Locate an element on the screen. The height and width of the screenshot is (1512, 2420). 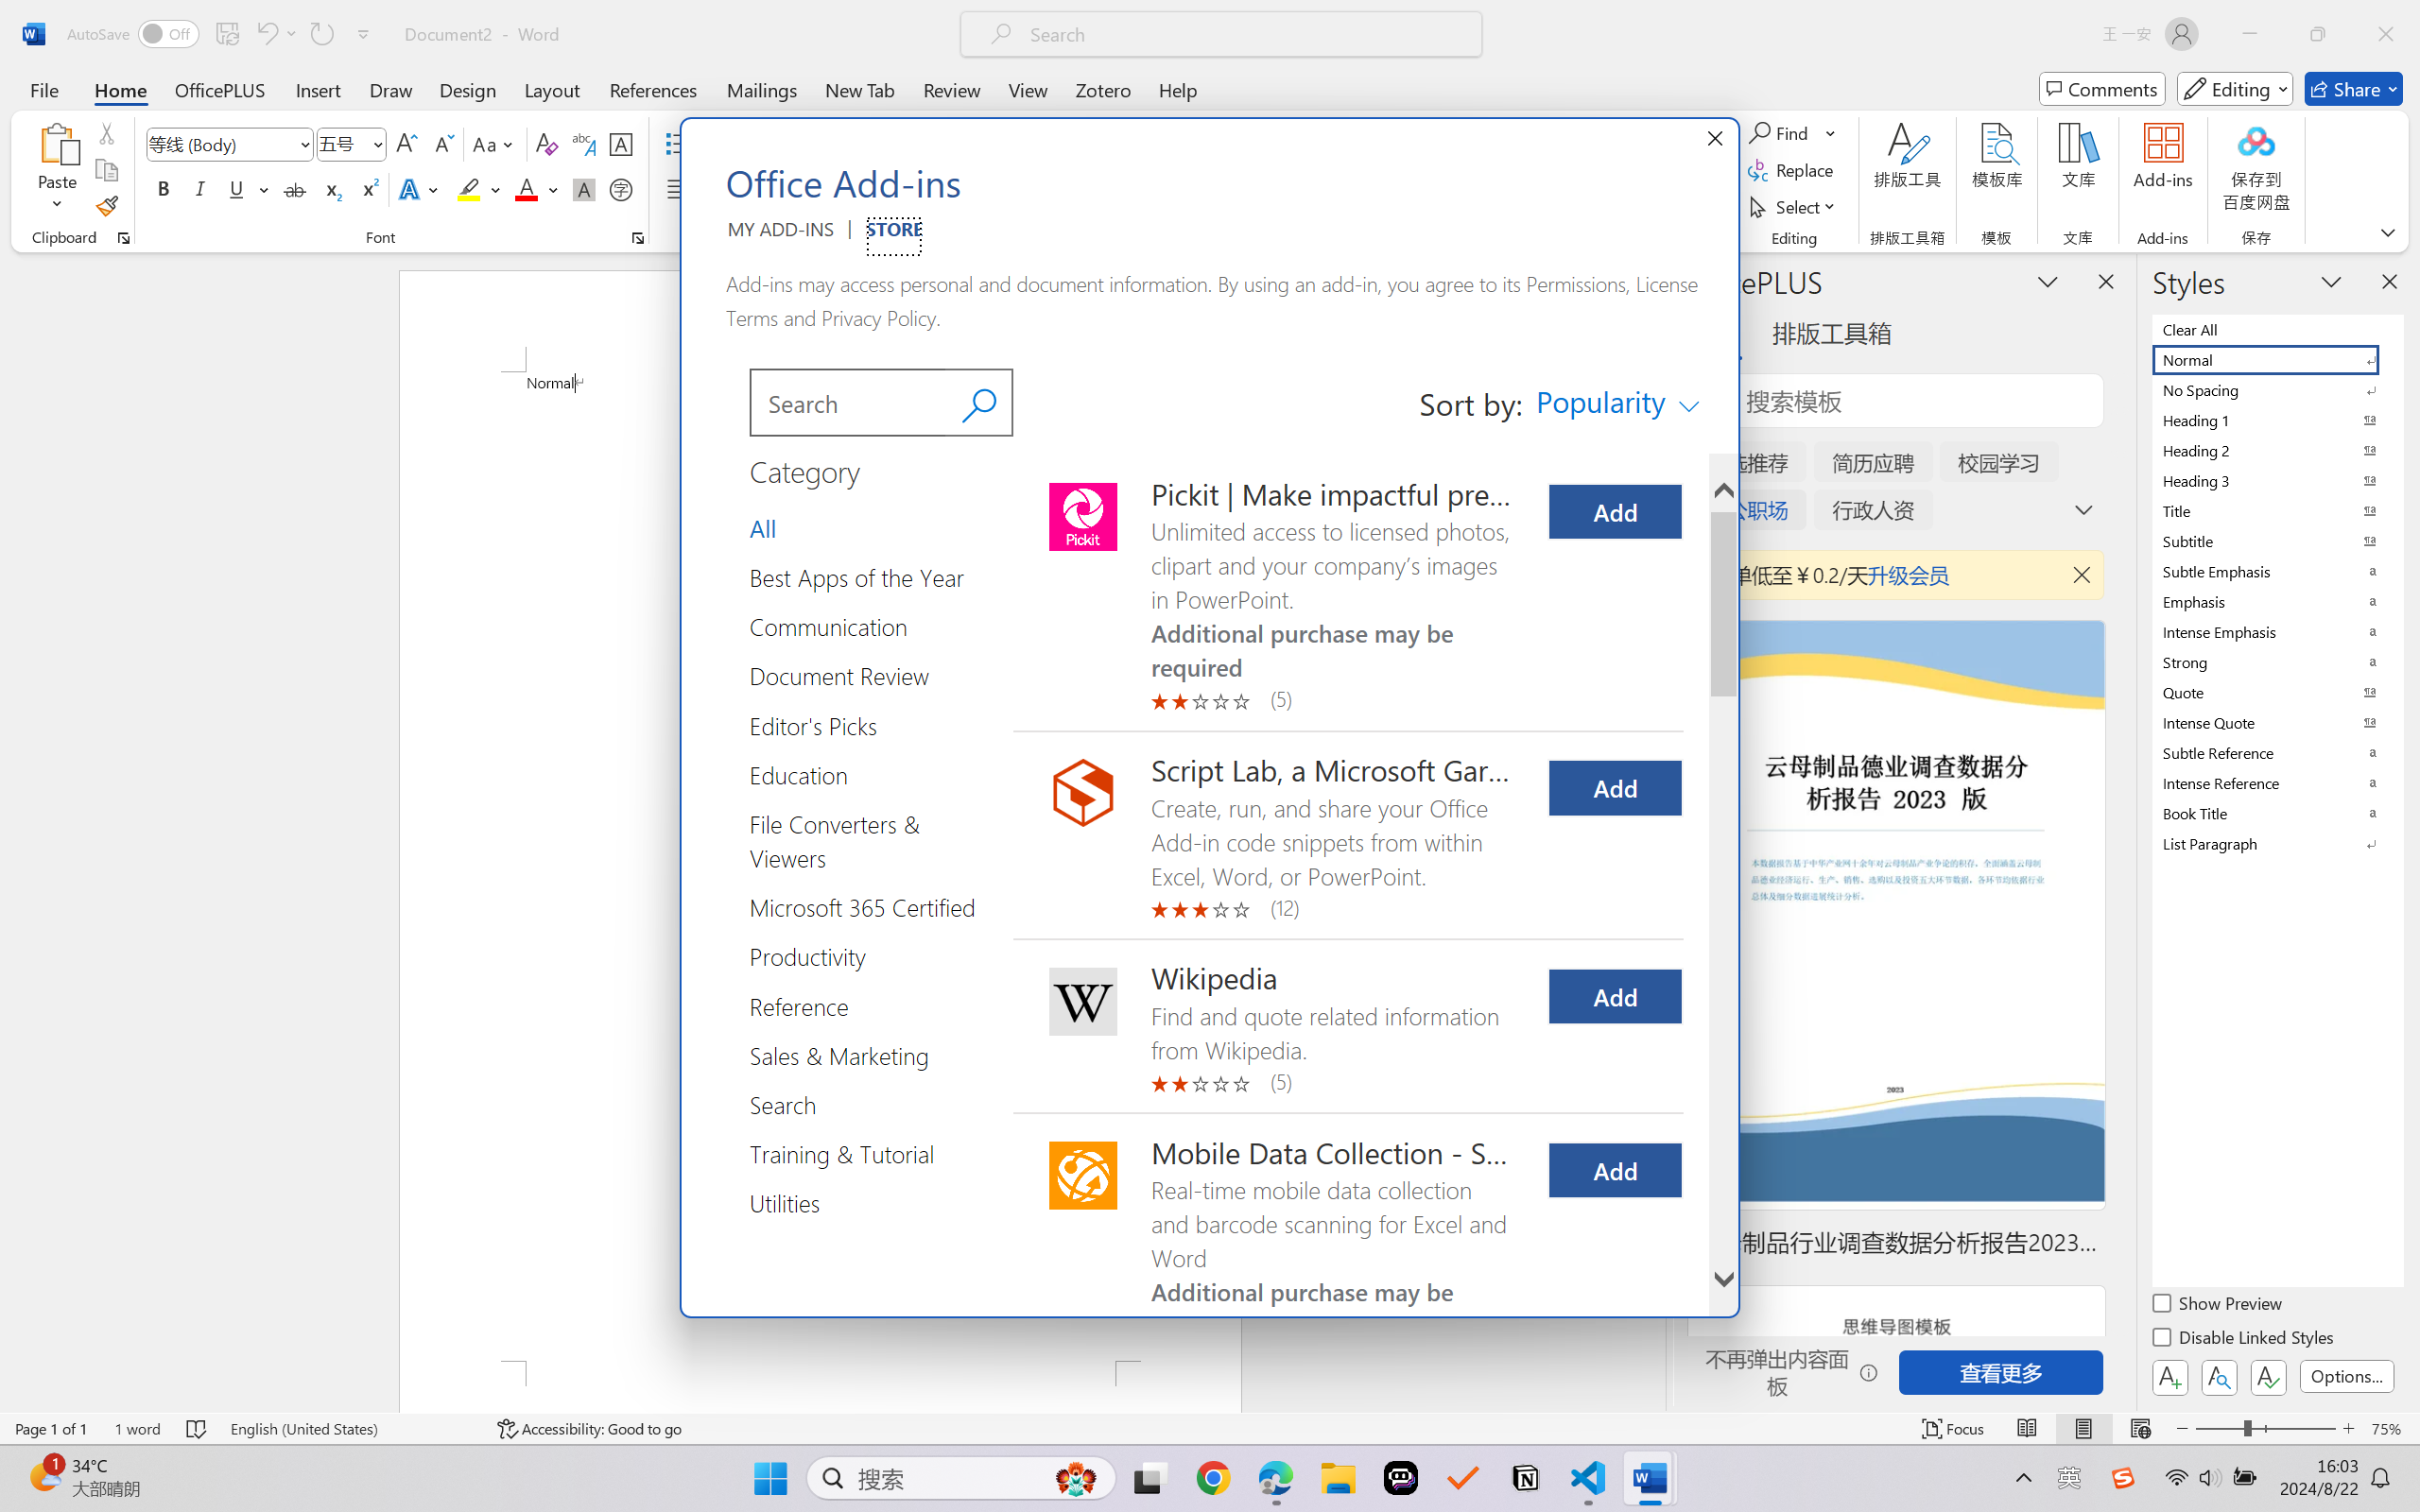
Superscript is located at coordinates (368, 189).